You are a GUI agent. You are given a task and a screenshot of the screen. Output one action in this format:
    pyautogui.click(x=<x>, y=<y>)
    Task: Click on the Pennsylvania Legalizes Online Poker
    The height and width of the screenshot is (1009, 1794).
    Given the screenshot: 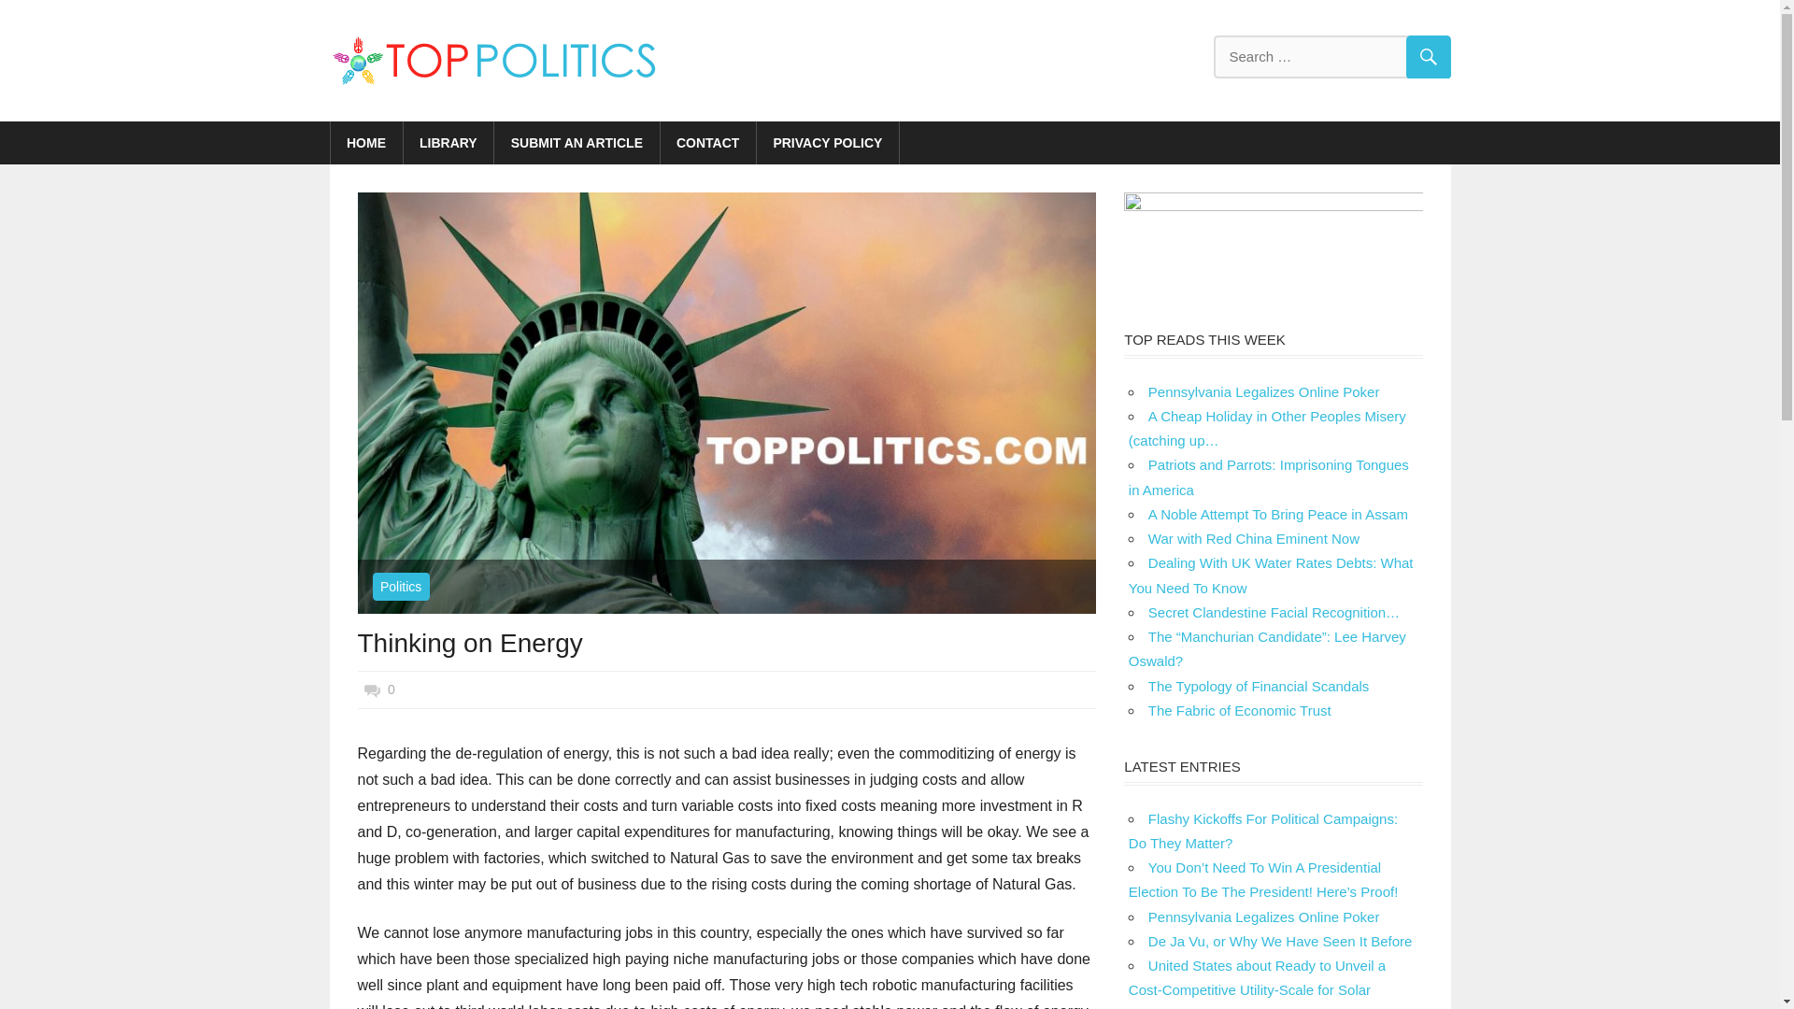 What is the action you would take?
    pyautogui.click(x=1263, y=391)
    